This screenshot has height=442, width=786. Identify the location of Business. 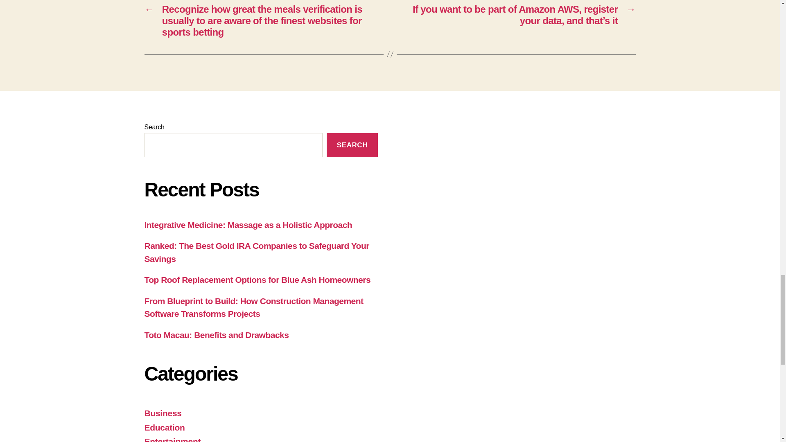
(163, 413).